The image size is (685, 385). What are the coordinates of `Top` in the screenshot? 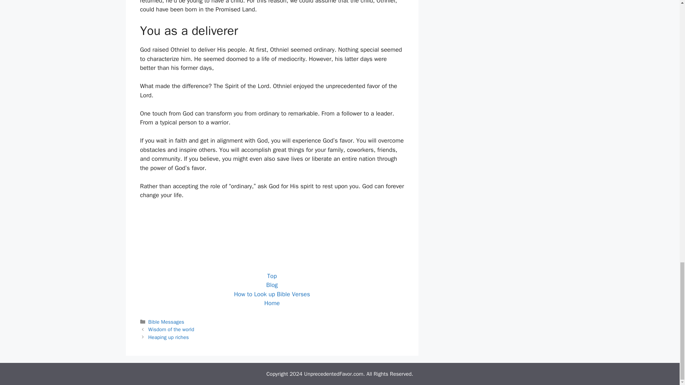 It's located at (272, 276).